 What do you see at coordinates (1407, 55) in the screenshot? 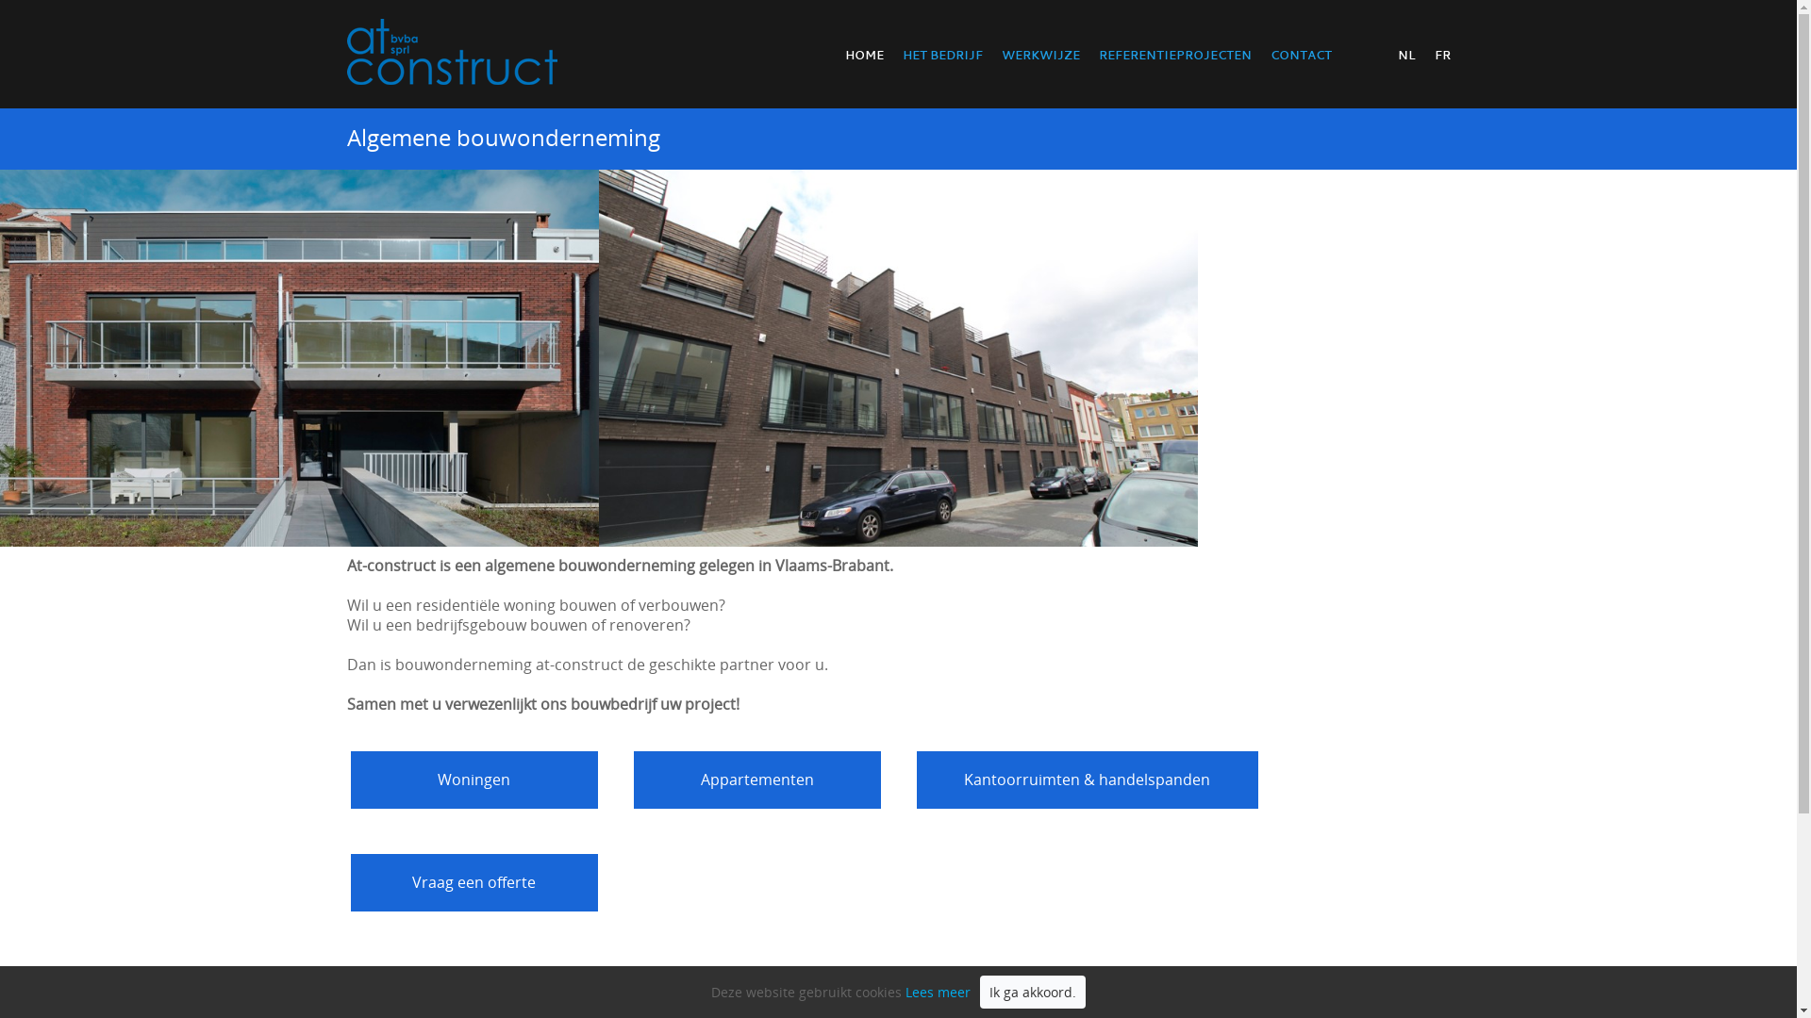
I see `NL` at bounding box center [1407, 55].